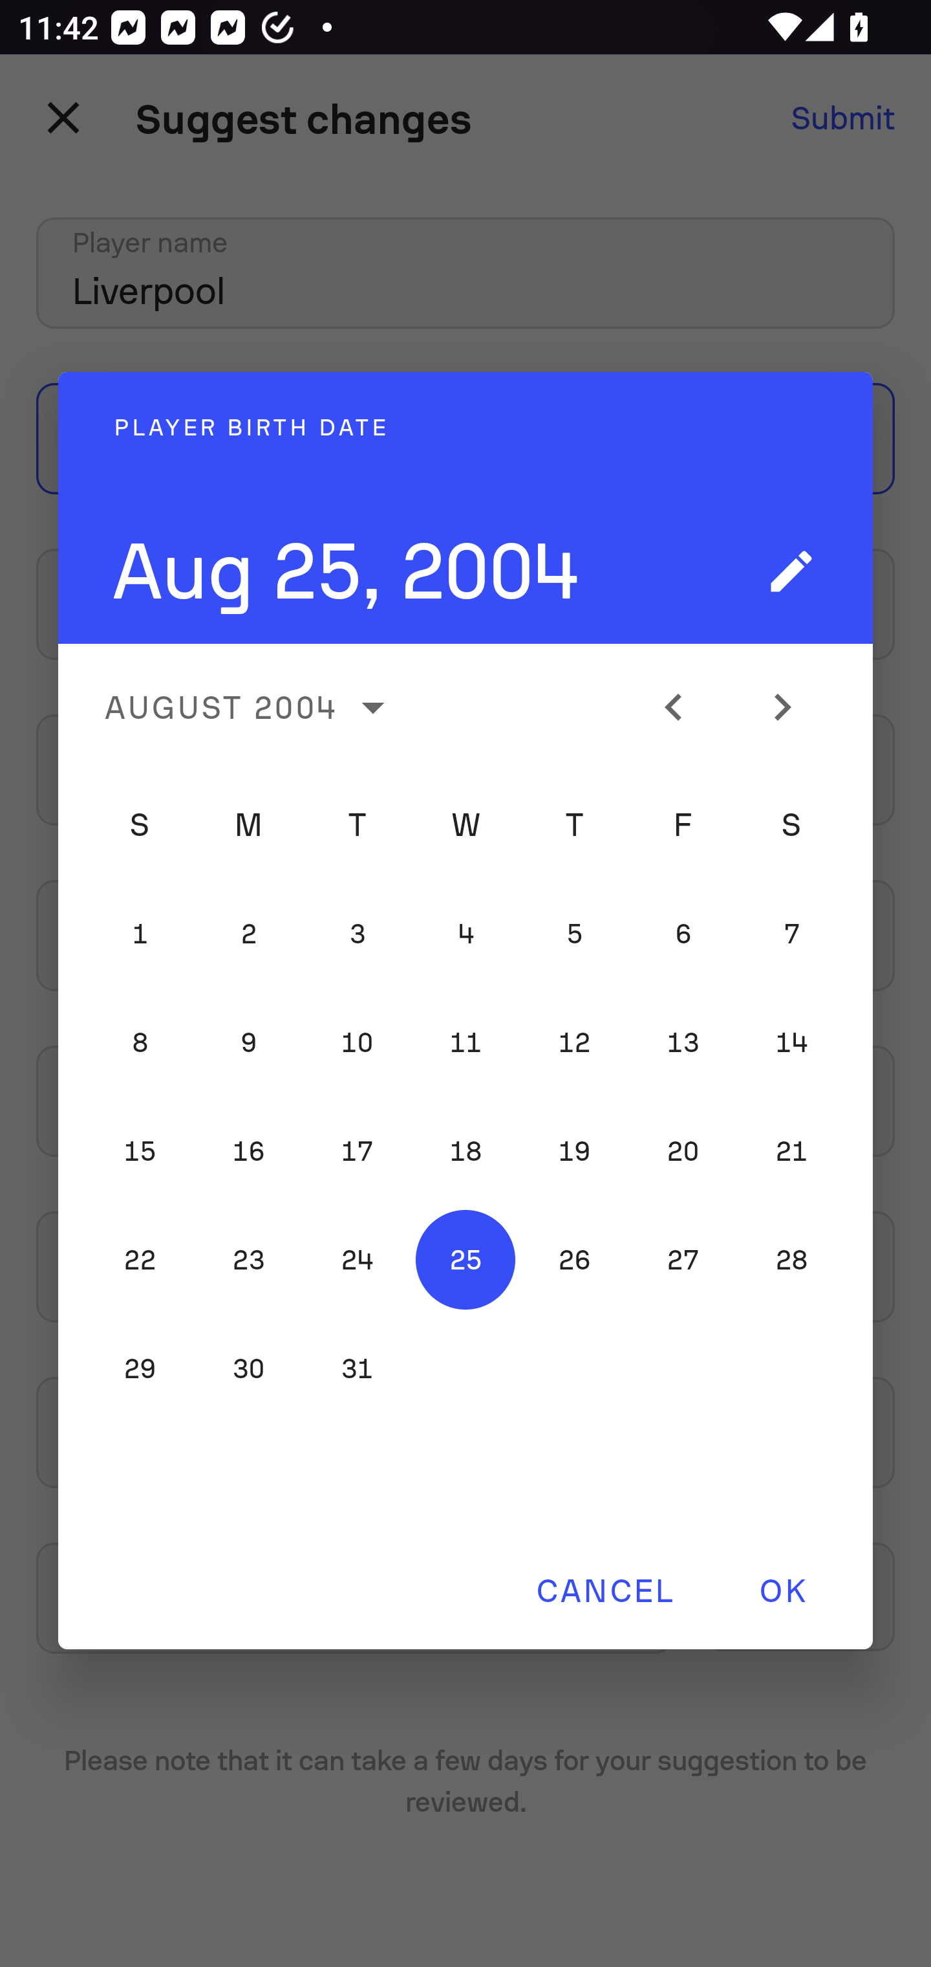  I want to click on Change to previous month, so click(683, 707).